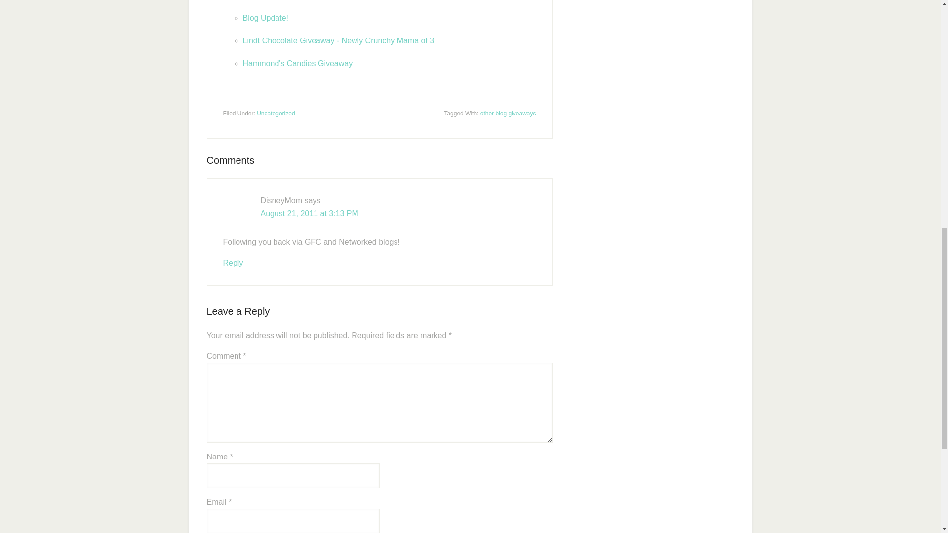 The image size is (948, 533). What do you see at coordinates (233, 263) in the screenshot?
I see `Reply` at bounding box center [233, 263].